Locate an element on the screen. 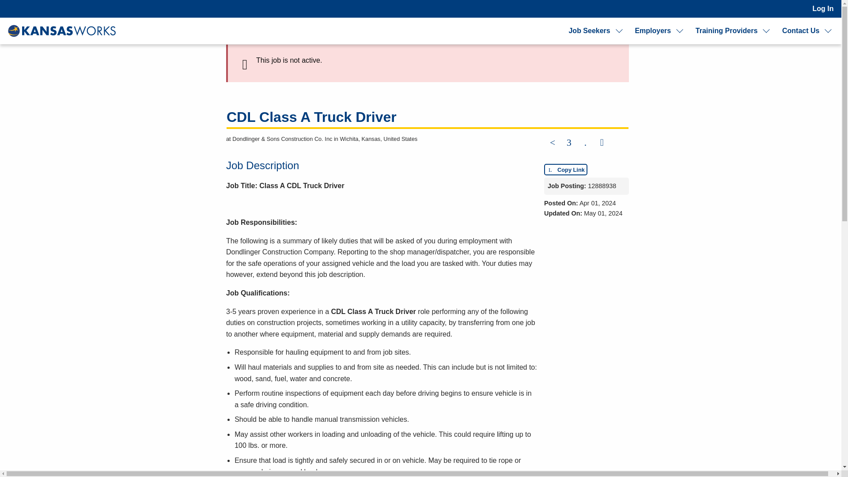 Image resolution: width=848 pixels, height=477 pixels. Share this Job on LinkedIn is located at coordinates (585, 143).